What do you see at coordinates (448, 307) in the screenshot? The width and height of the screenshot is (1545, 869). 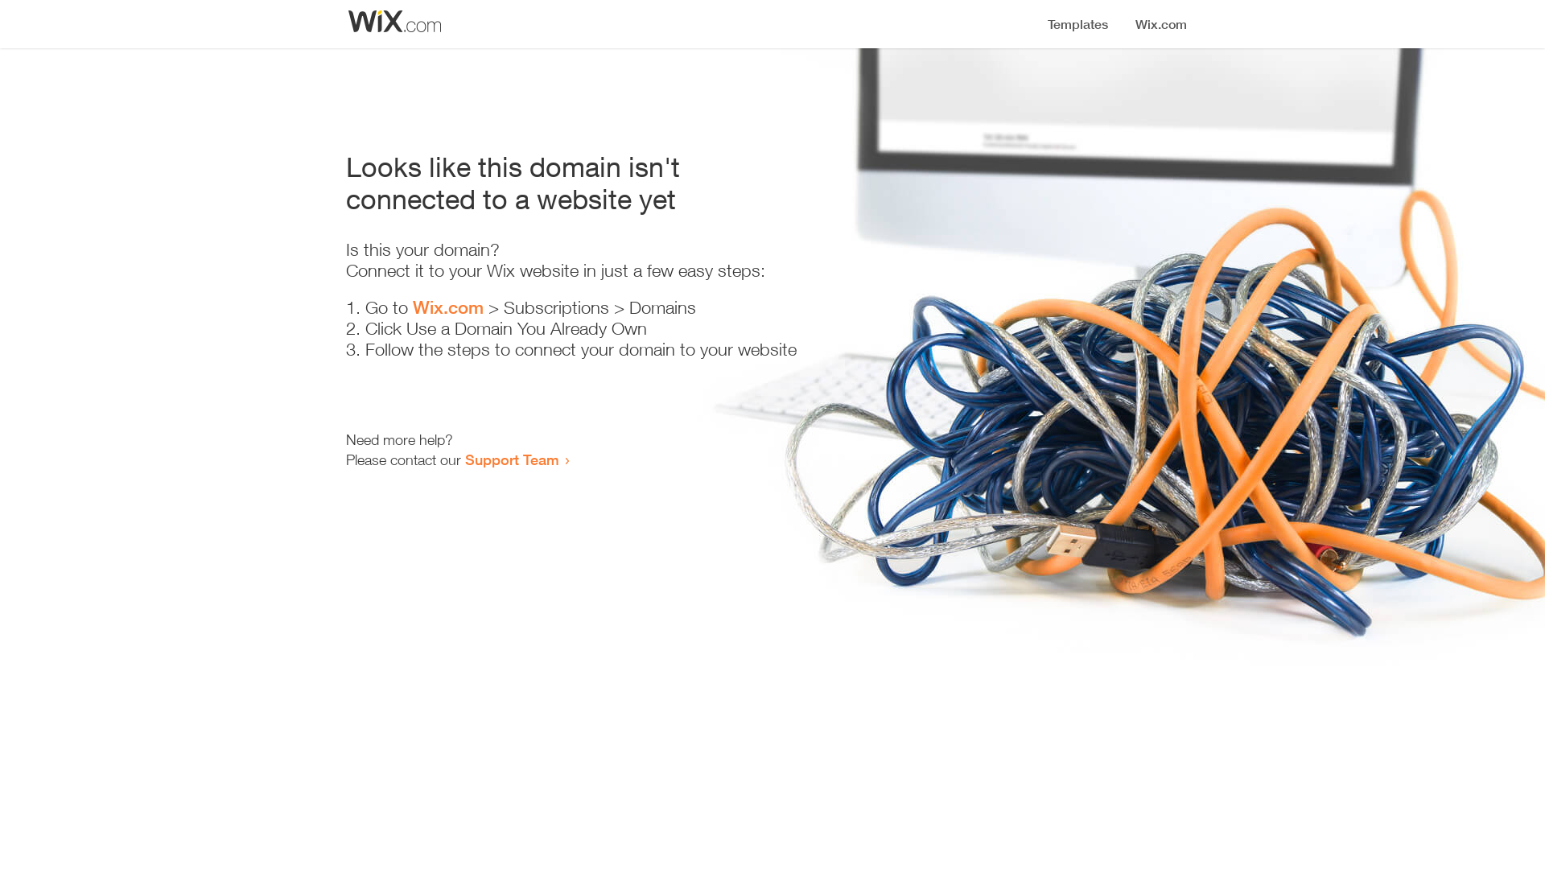 I see `Wix.com` at bounding box center [448, 307].